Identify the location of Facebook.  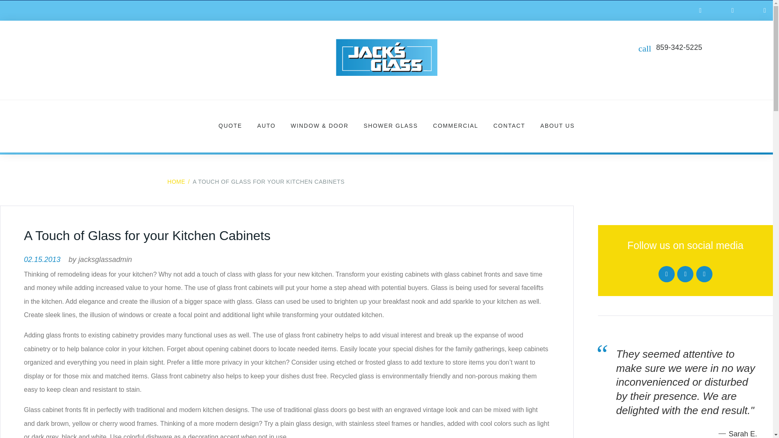
(666, 274).